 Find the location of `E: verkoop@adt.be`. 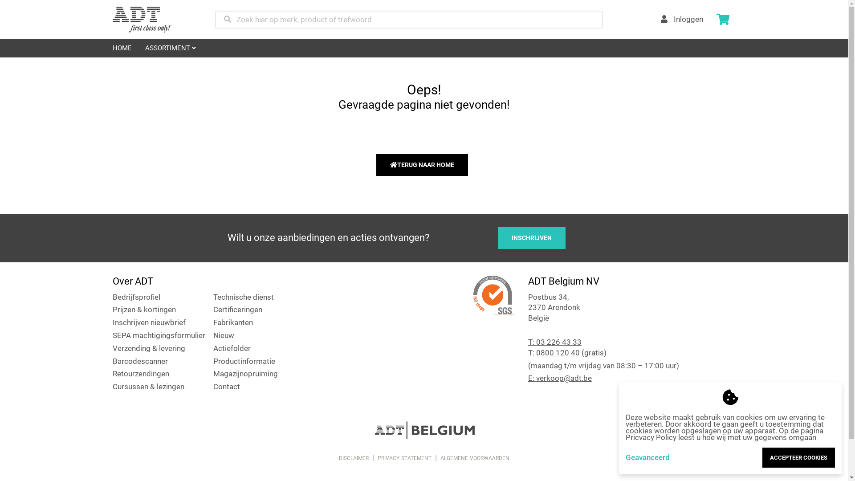

E: verkoop@adt.be is located at coordinates (560, 378).